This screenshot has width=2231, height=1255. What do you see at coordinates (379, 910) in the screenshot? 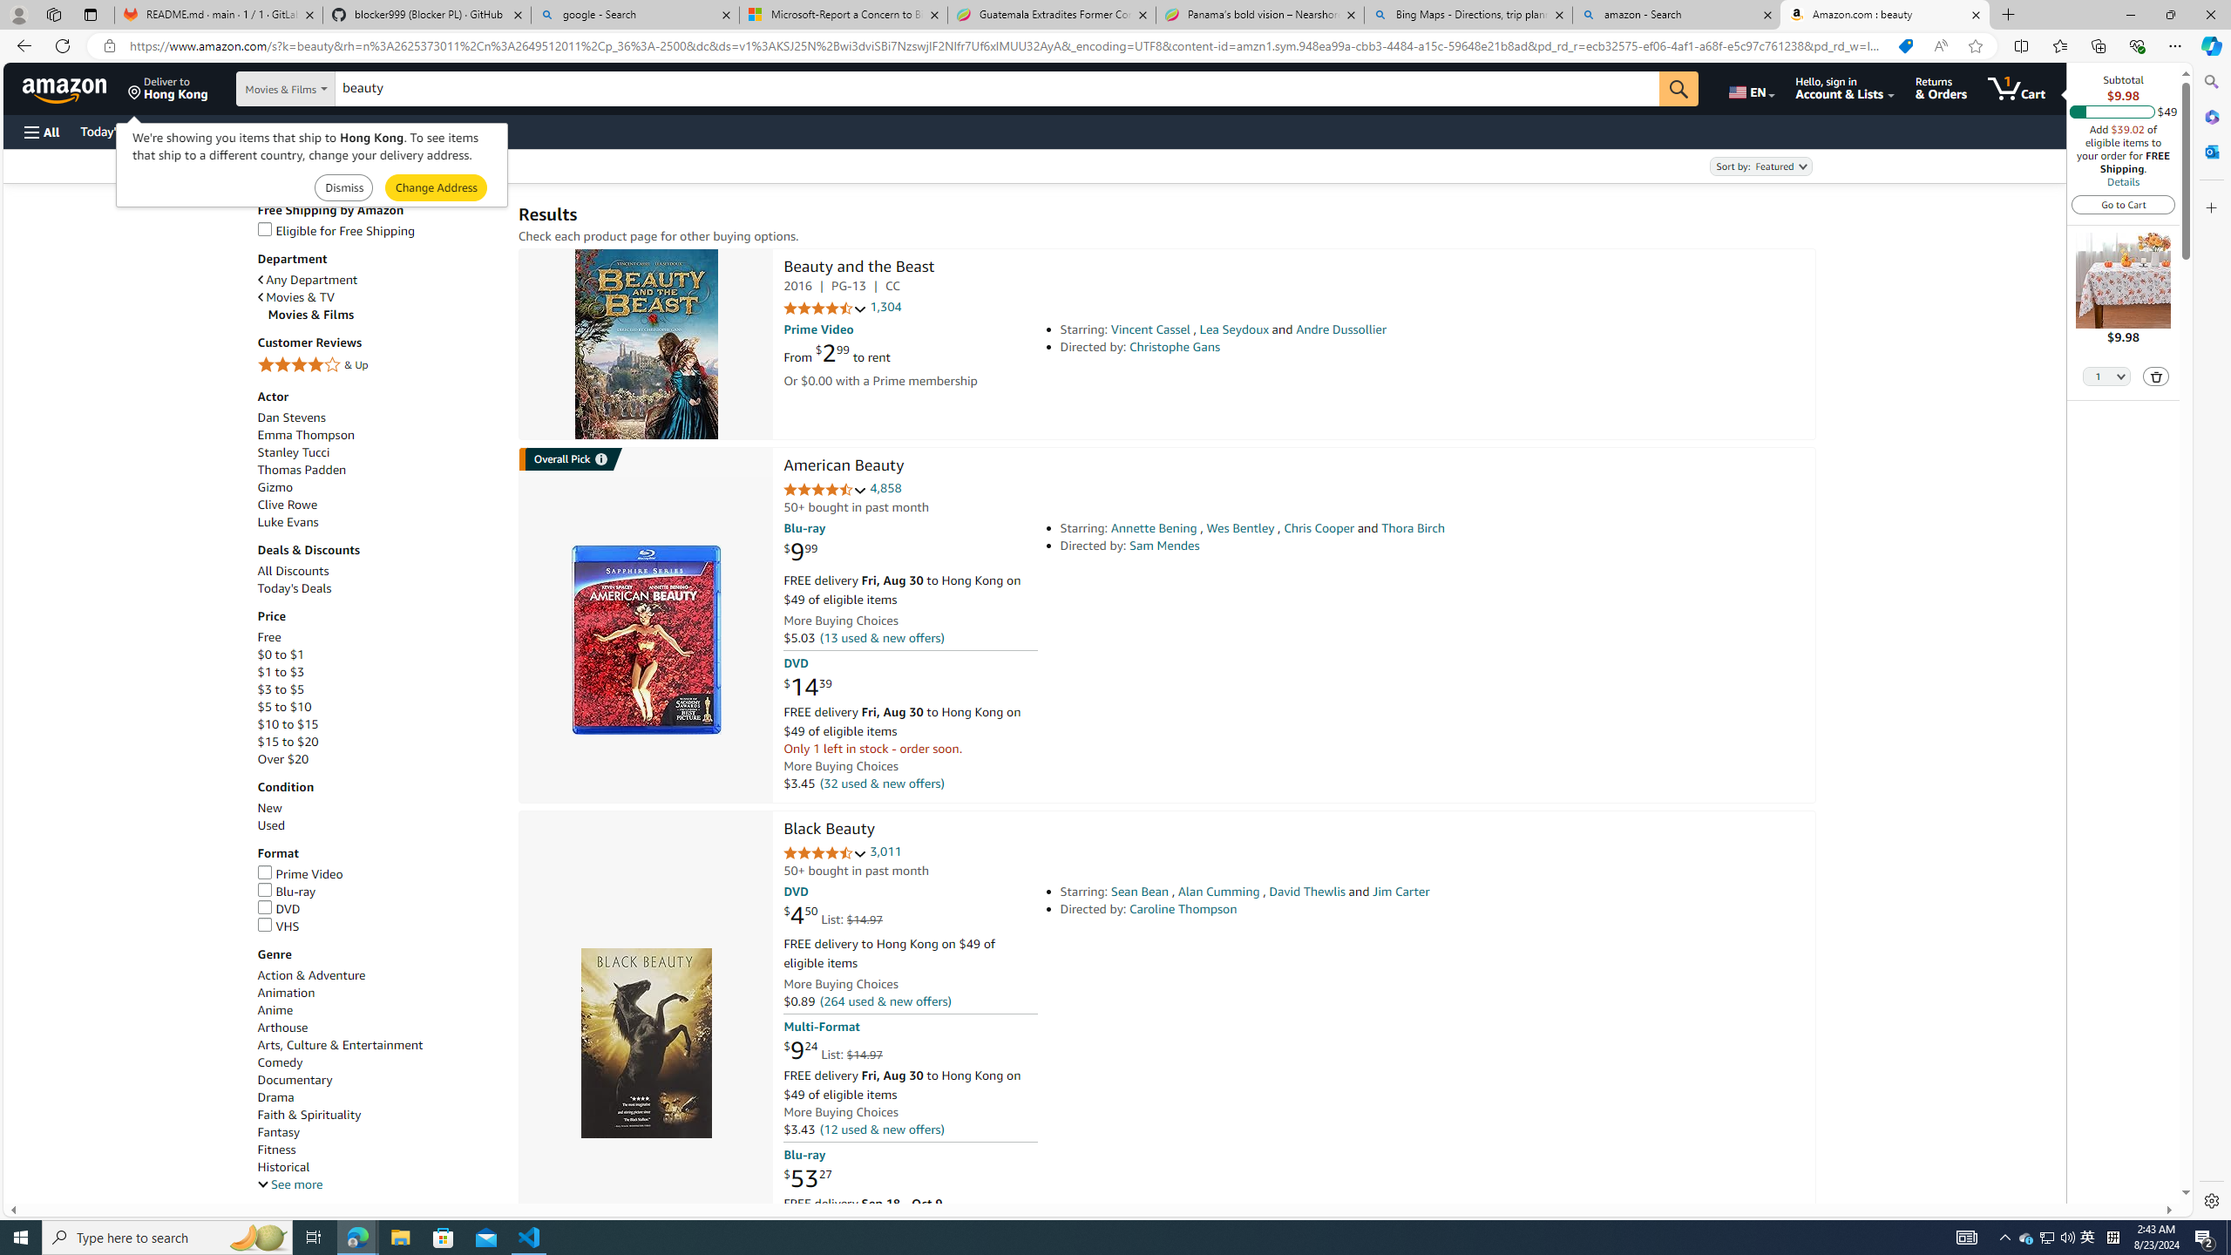
I see `DVD` at bounding box center [379, 910].